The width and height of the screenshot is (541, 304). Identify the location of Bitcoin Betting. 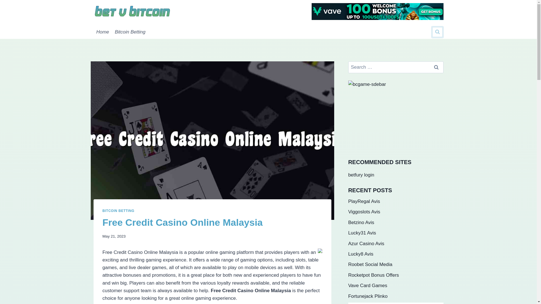
(130, 32).